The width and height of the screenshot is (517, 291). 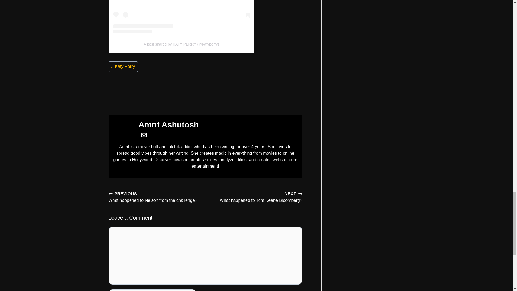 What do you see at coordinates (123, 66) in the screenshot?
I see `Katy Perry` at bounding box center [123, 66].